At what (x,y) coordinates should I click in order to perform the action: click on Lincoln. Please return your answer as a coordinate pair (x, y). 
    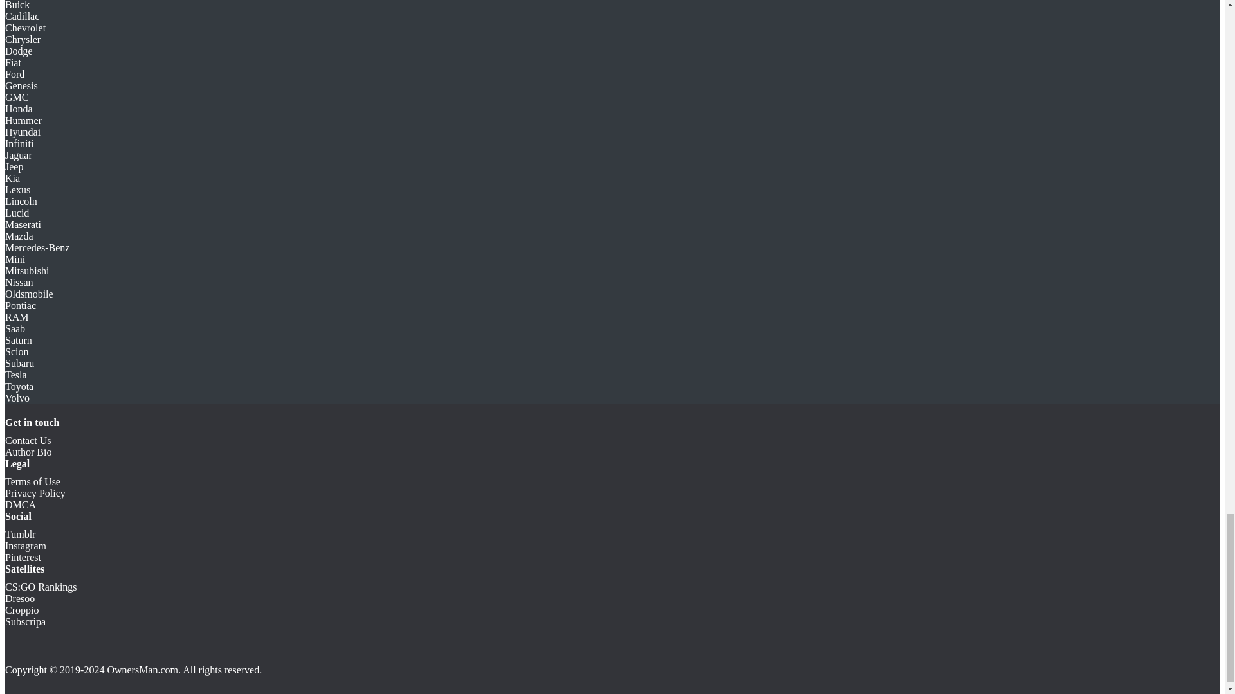
    Looking at the image, I should click on (21, 200).